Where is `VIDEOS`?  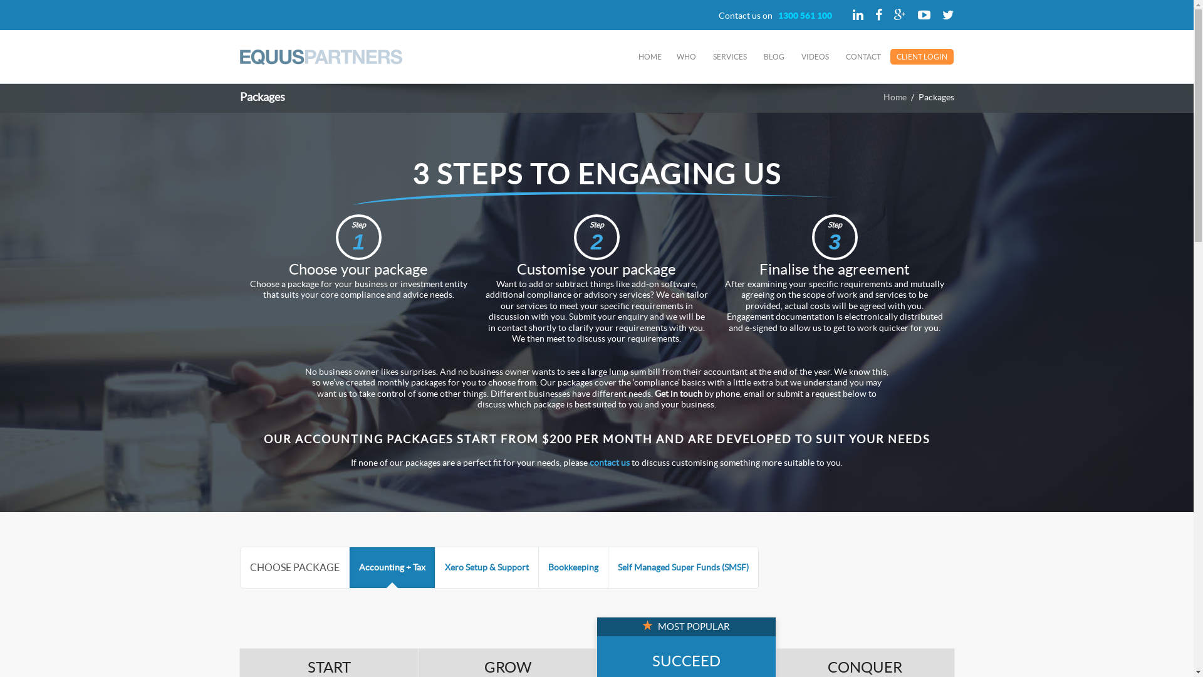 VIDEOS is located at coordinates (815, 56).